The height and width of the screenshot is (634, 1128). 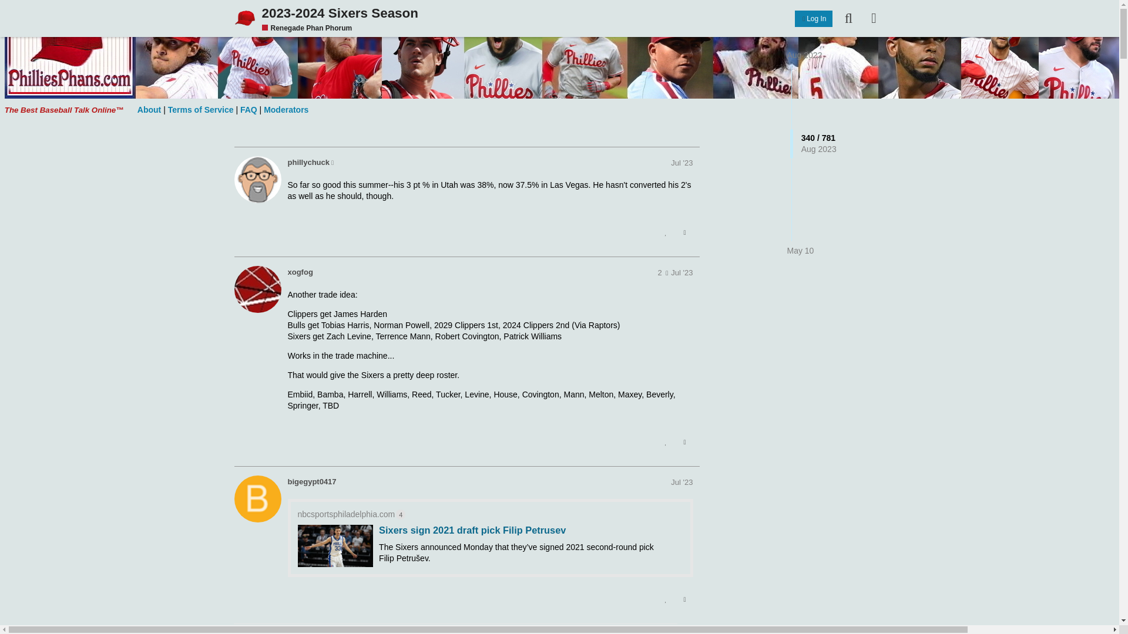 What do you see at coordinates (307, 28) in the screenshot?
I see `Renegade Phan Phorum` at bounding box center [307, 28].